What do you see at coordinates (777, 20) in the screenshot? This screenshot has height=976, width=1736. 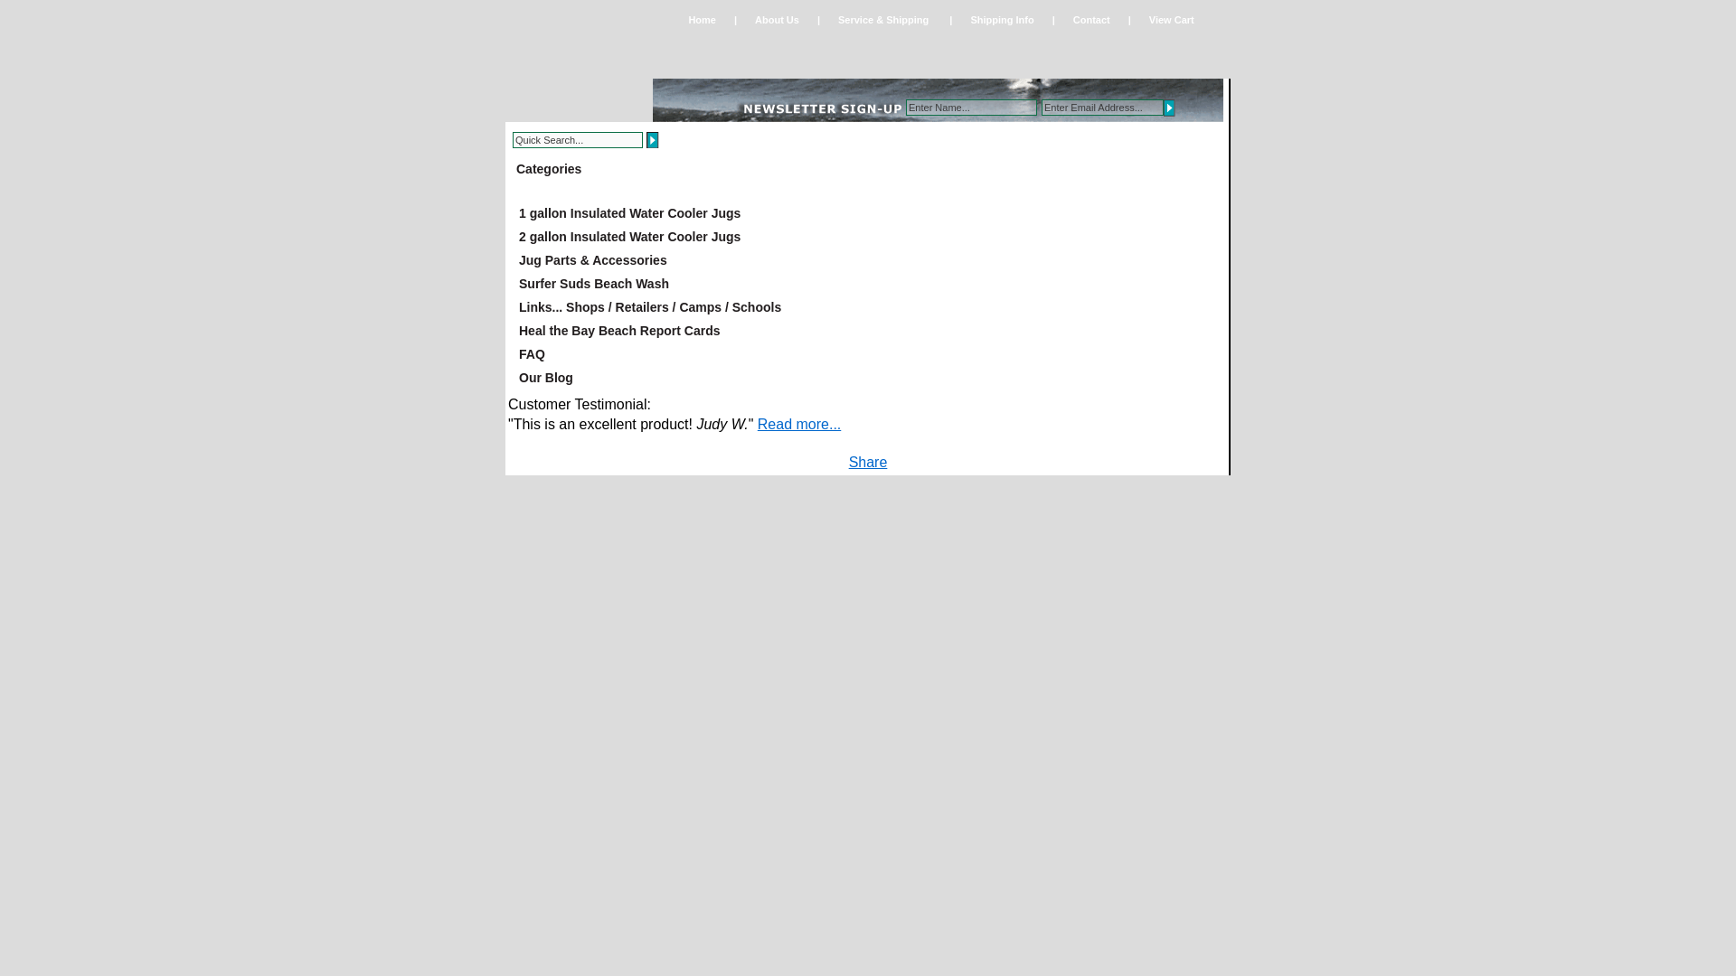 I see `About Us` at bounding box center [777, 20].